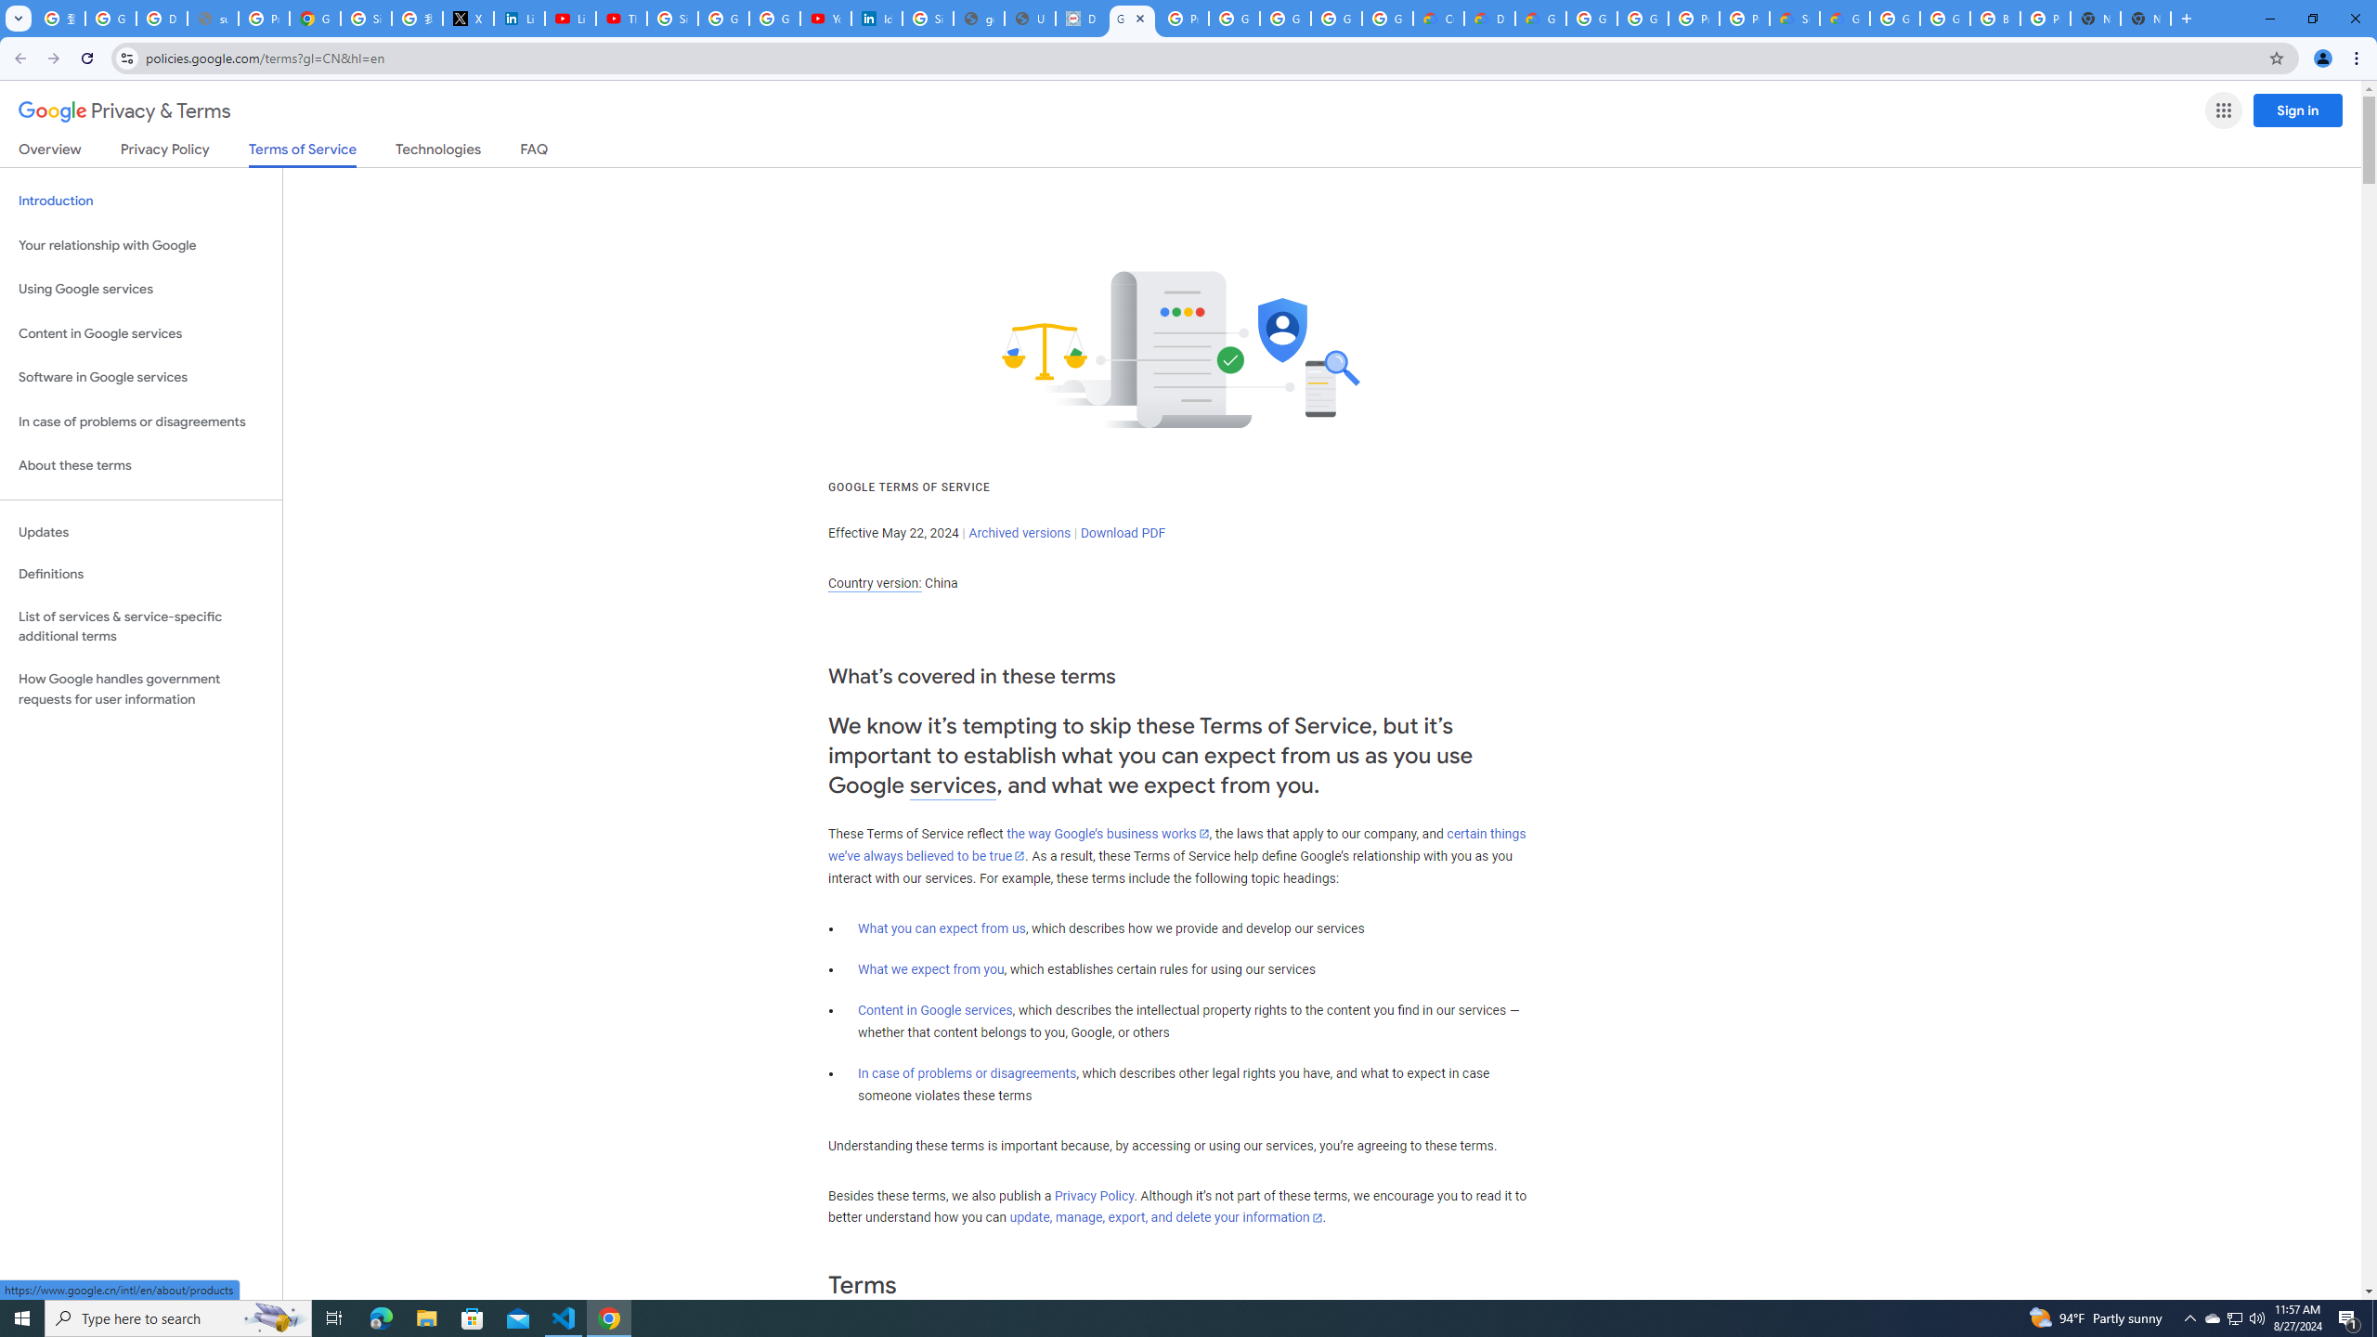  What do you see at coordinates (1794, 19) in the screenshot?
I see `Support Hub | Google Cloud` at bounding box center [1794, 19].